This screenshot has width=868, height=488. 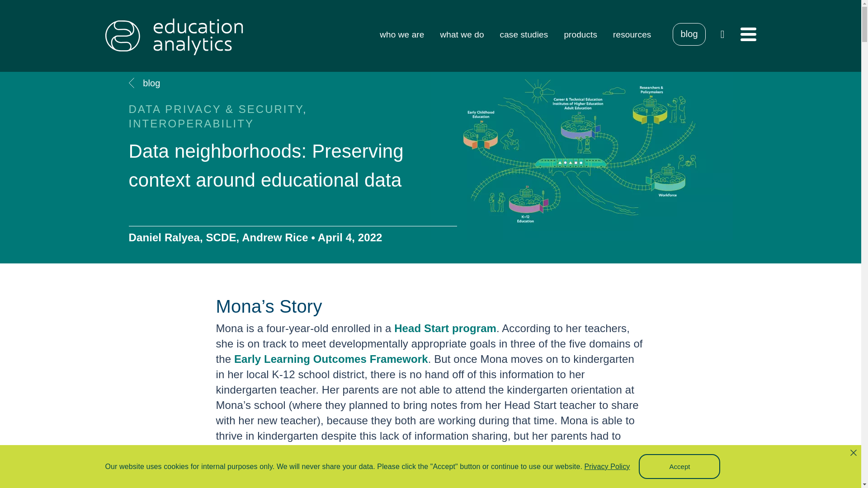 What do you see at coordinates (462, 34) in the screenshot?
I see `what we do` at bounding box center [462, 34].